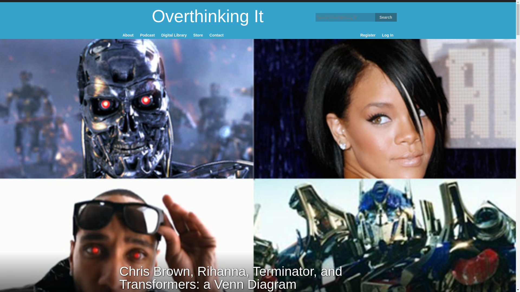 This screenshot has width=520, height=292. What do you see at coordinates (174, 35) in the screenshot?
I see `Digital Library` at bounding box center [174, 35].